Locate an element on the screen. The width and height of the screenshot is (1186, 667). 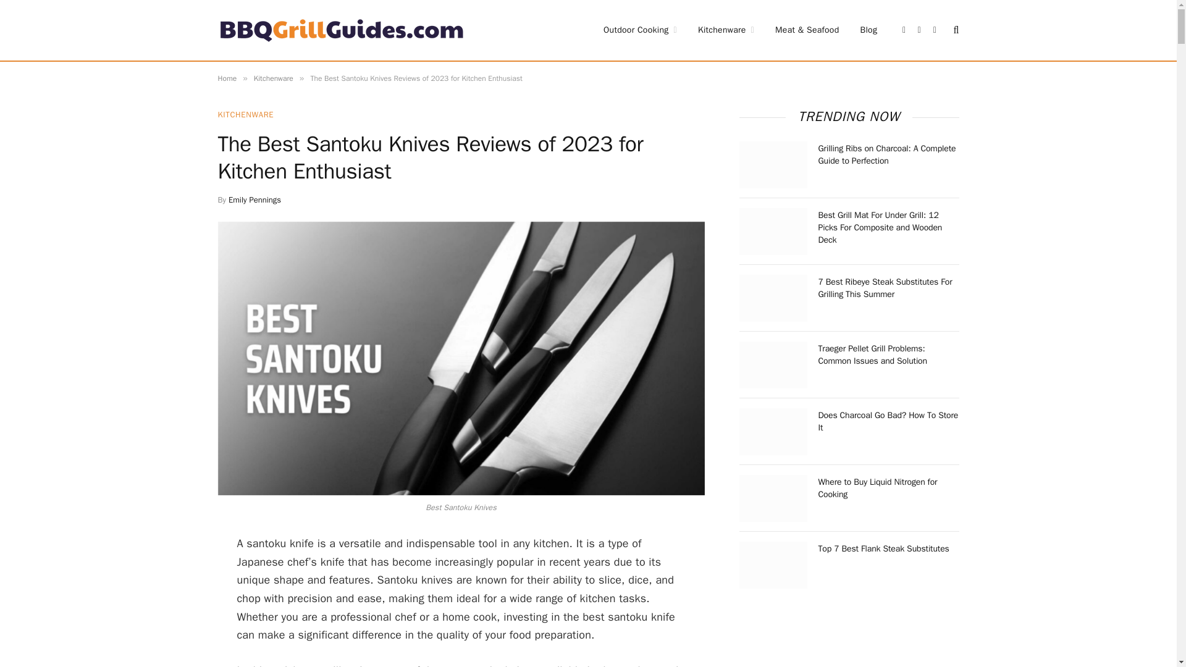
Emily Pennings is located at coordinates (254, 199).